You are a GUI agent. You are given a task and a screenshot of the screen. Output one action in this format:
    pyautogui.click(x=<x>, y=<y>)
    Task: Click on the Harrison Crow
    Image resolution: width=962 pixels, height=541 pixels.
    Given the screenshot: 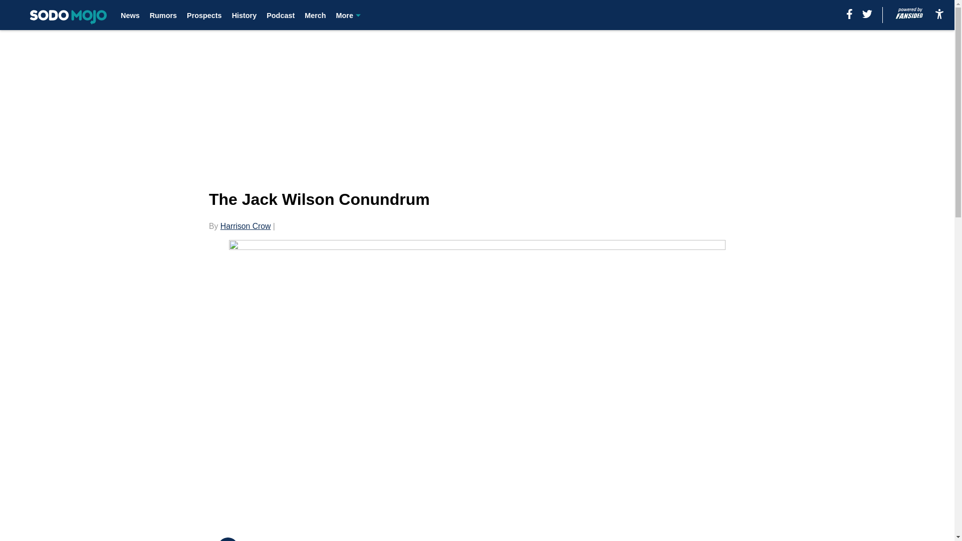 What is the action you would take?
    pyautogui.click(x=246, y=226)
    